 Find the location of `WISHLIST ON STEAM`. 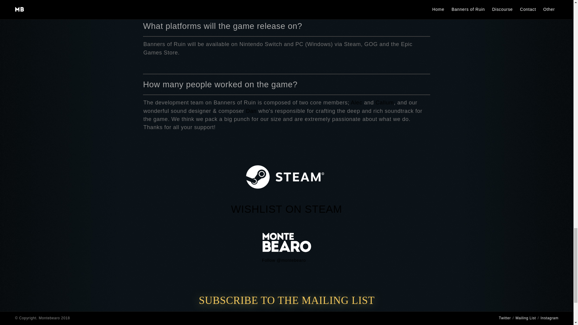

WISHLIST ON STEAM is located at coordinates (286, 209).